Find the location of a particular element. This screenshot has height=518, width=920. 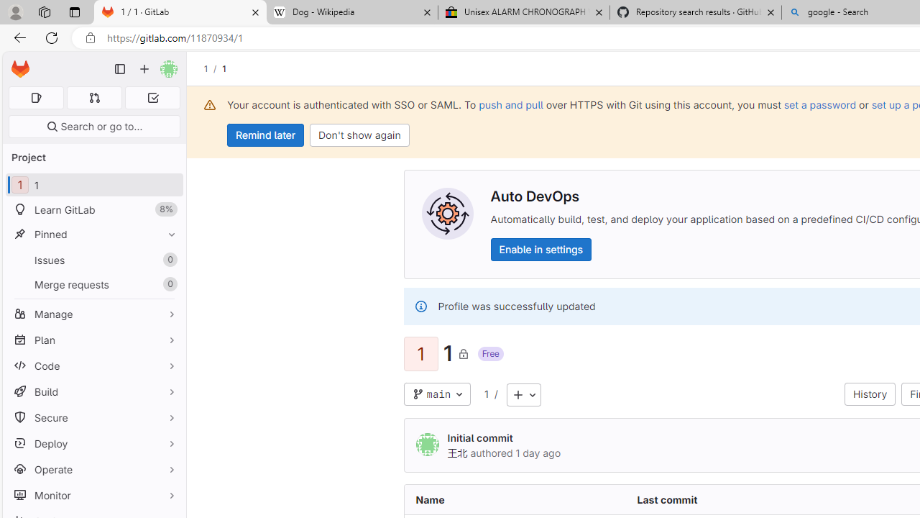

Name is located at coordinates (515, 499).